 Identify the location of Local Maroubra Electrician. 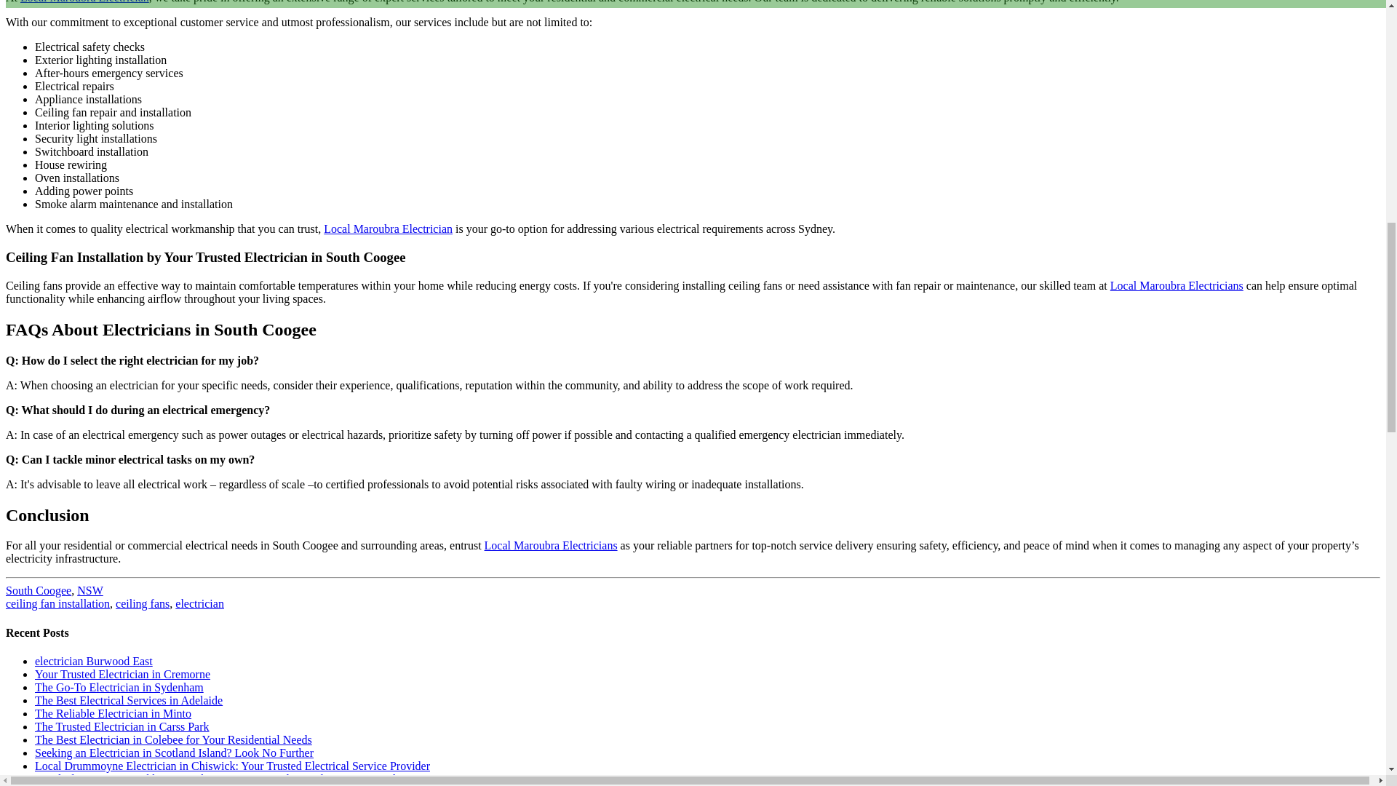
(84, 1).